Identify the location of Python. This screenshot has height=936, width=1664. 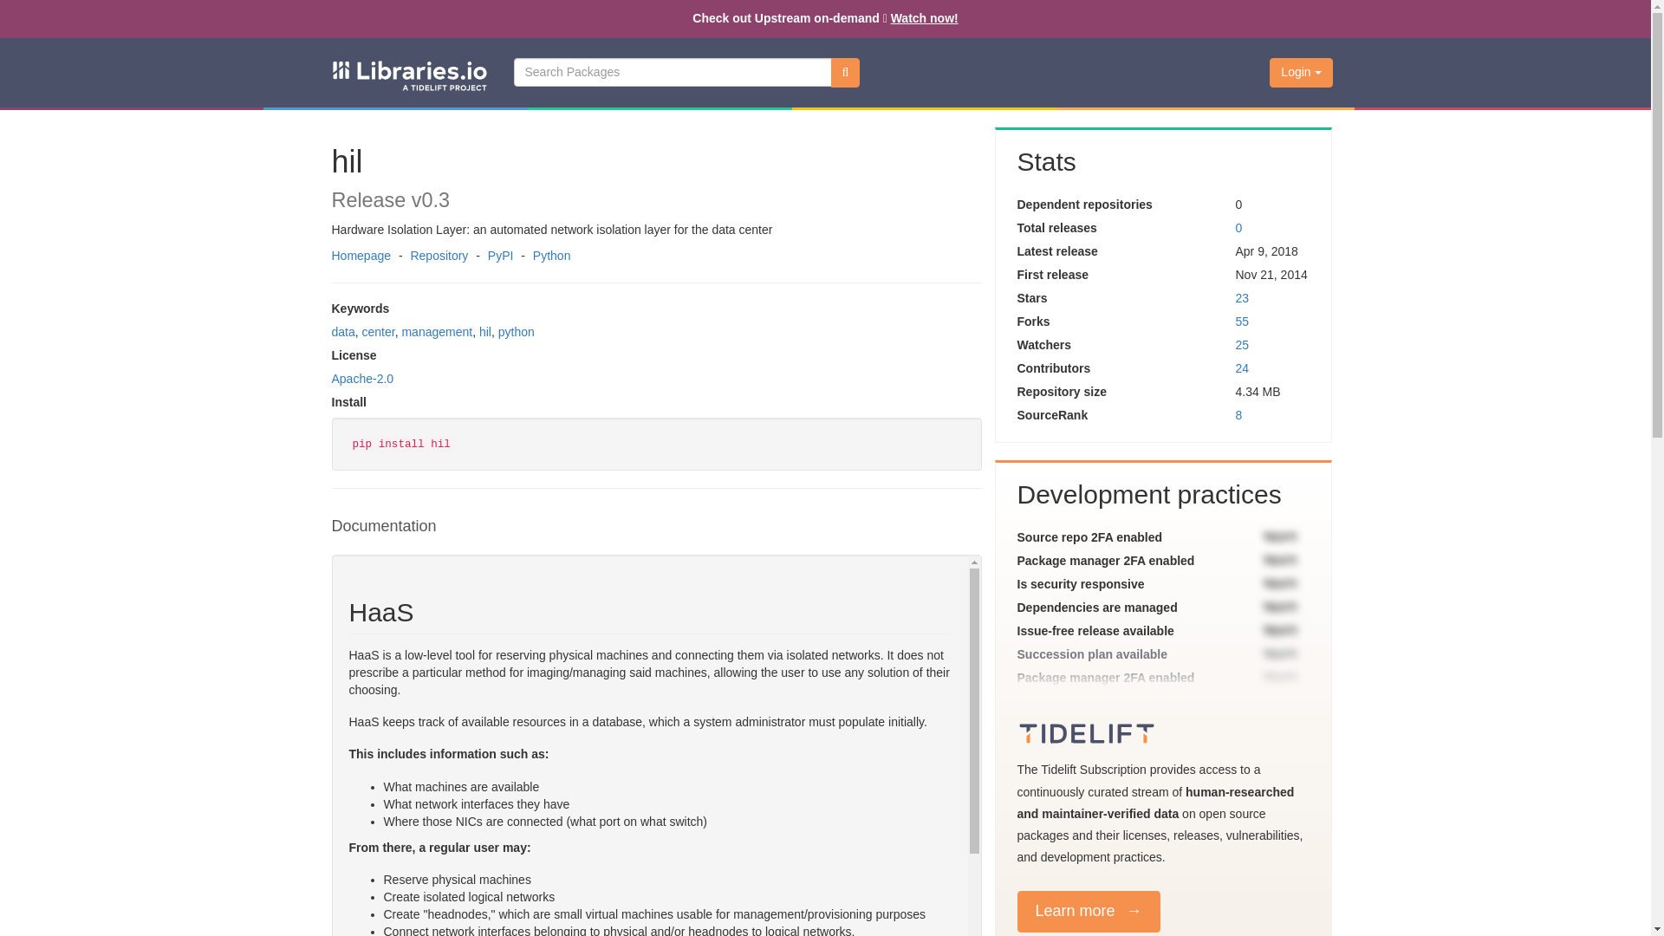
(551, 256).